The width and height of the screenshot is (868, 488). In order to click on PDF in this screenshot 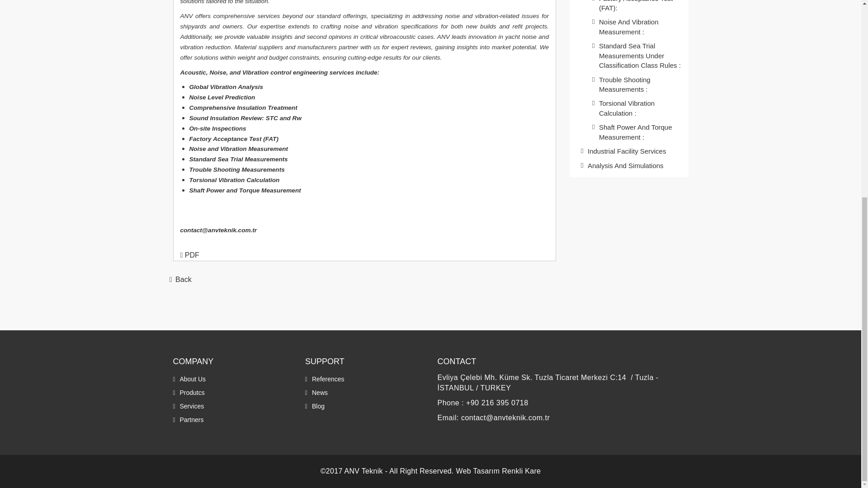, I will do `click(189, 255)`.